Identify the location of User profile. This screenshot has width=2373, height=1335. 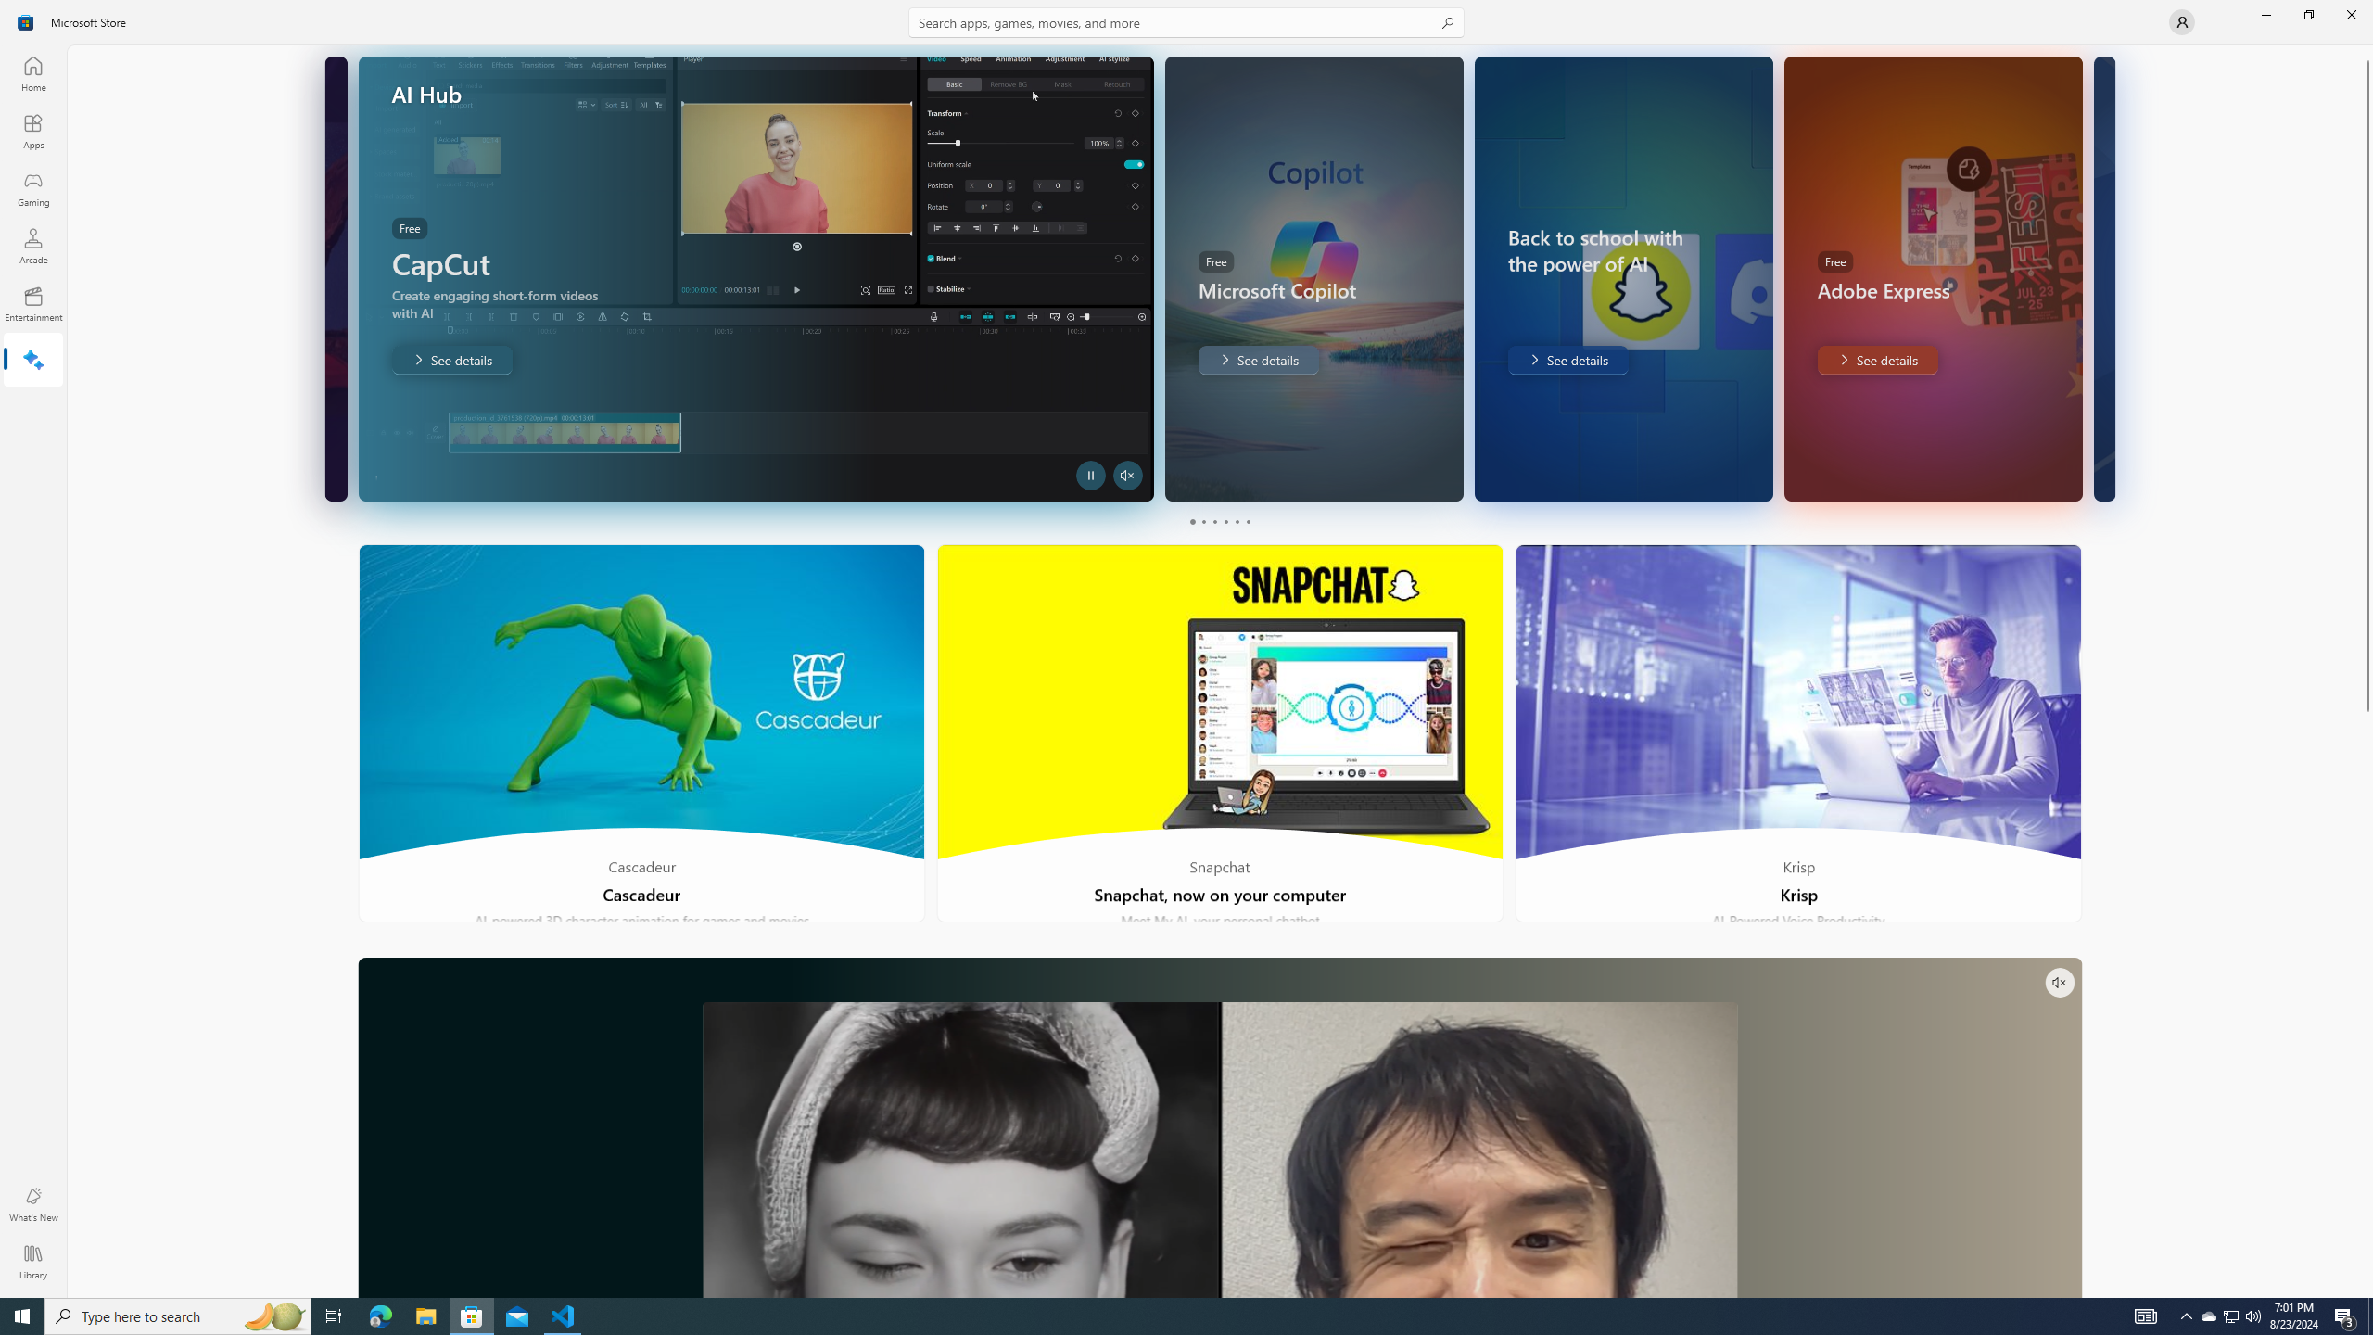
(2182, 22).